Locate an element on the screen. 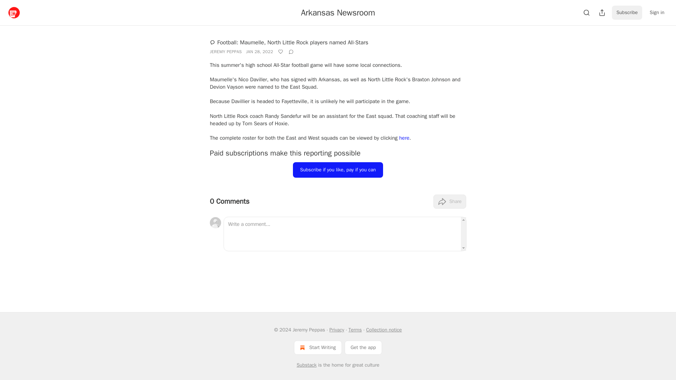 The image size is (676, 380). Sign in is located at coordinates (657, 13).